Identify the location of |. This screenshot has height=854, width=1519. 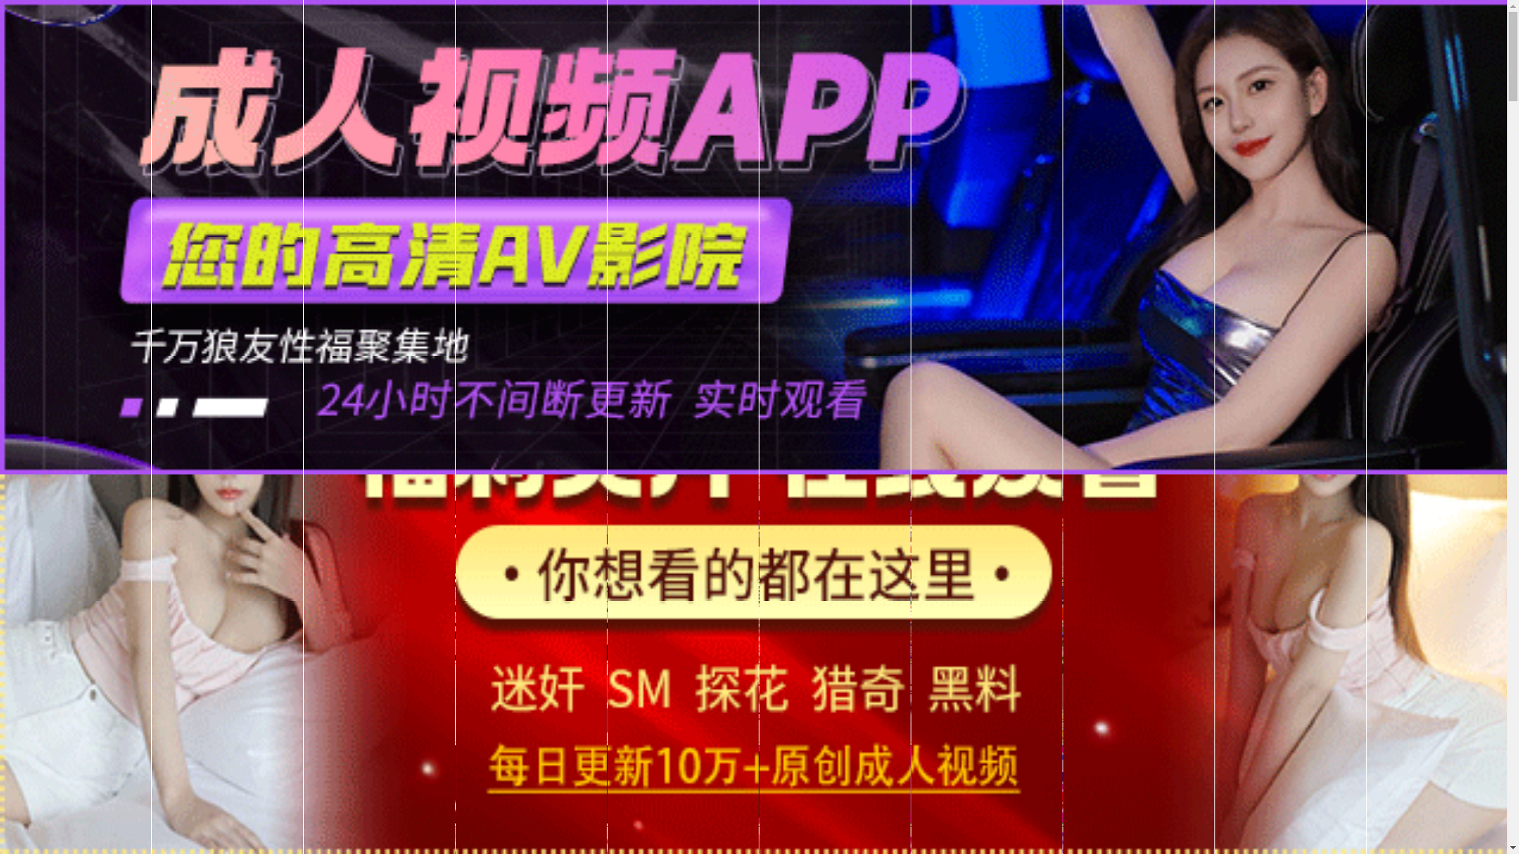
(1218, 492).